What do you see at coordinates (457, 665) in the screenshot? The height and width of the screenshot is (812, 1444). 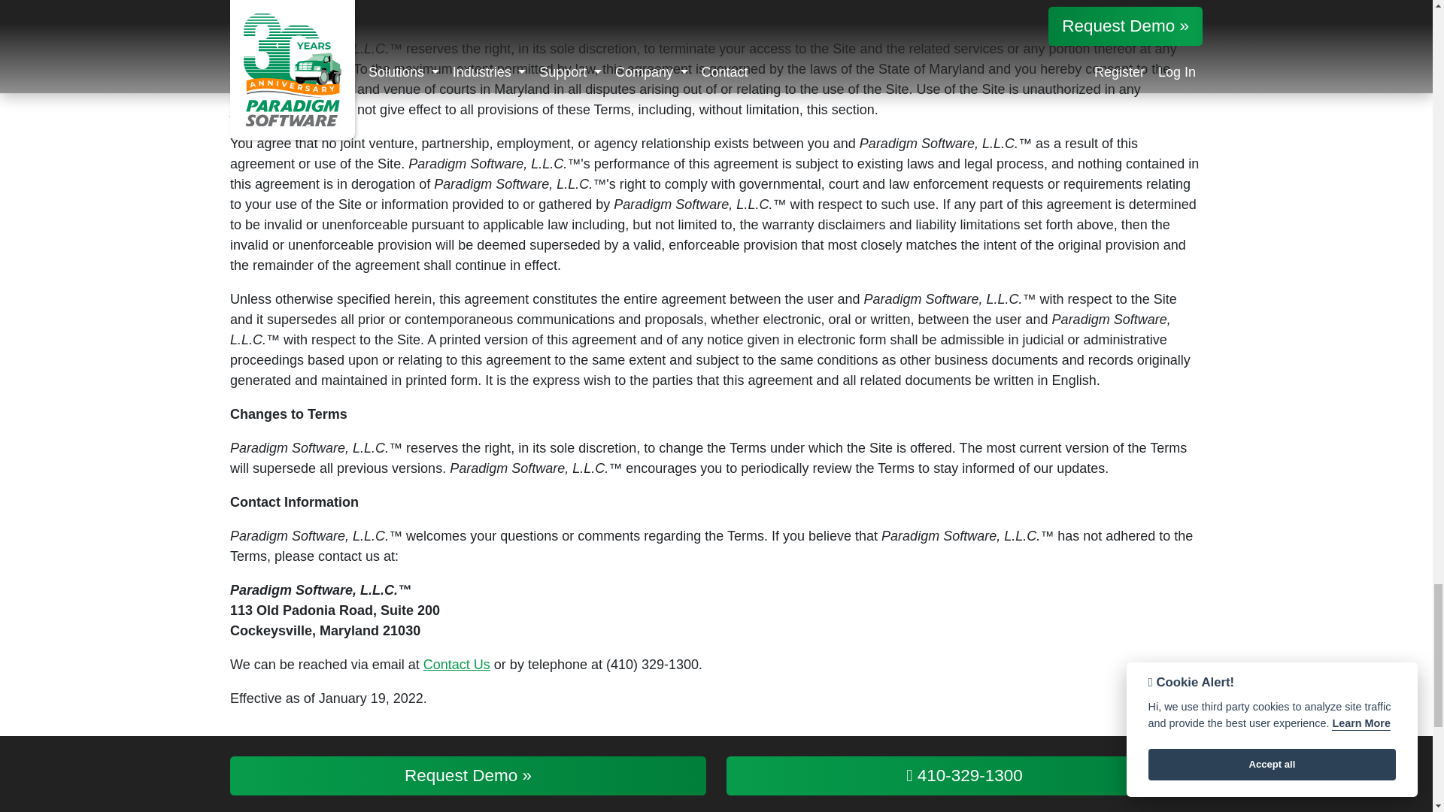 I see `Contact Us` at bounding box center [457, 665].